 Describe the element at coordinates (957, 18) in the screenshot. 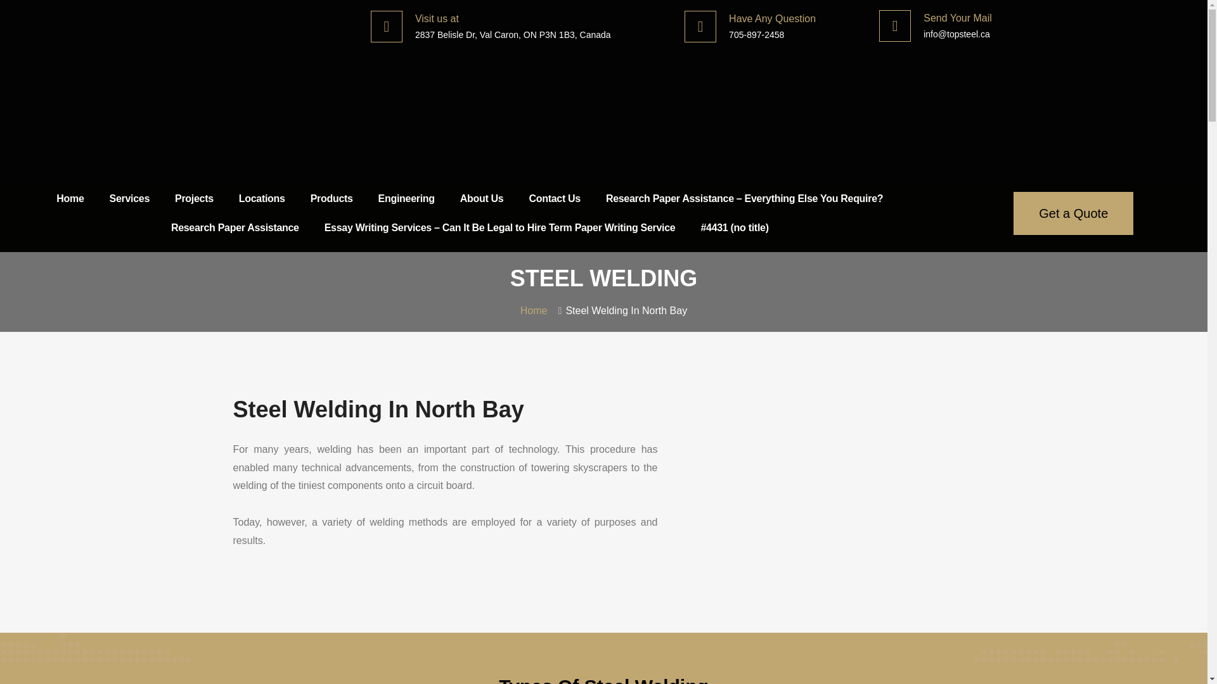

I see `Send Your Mail` at that location.